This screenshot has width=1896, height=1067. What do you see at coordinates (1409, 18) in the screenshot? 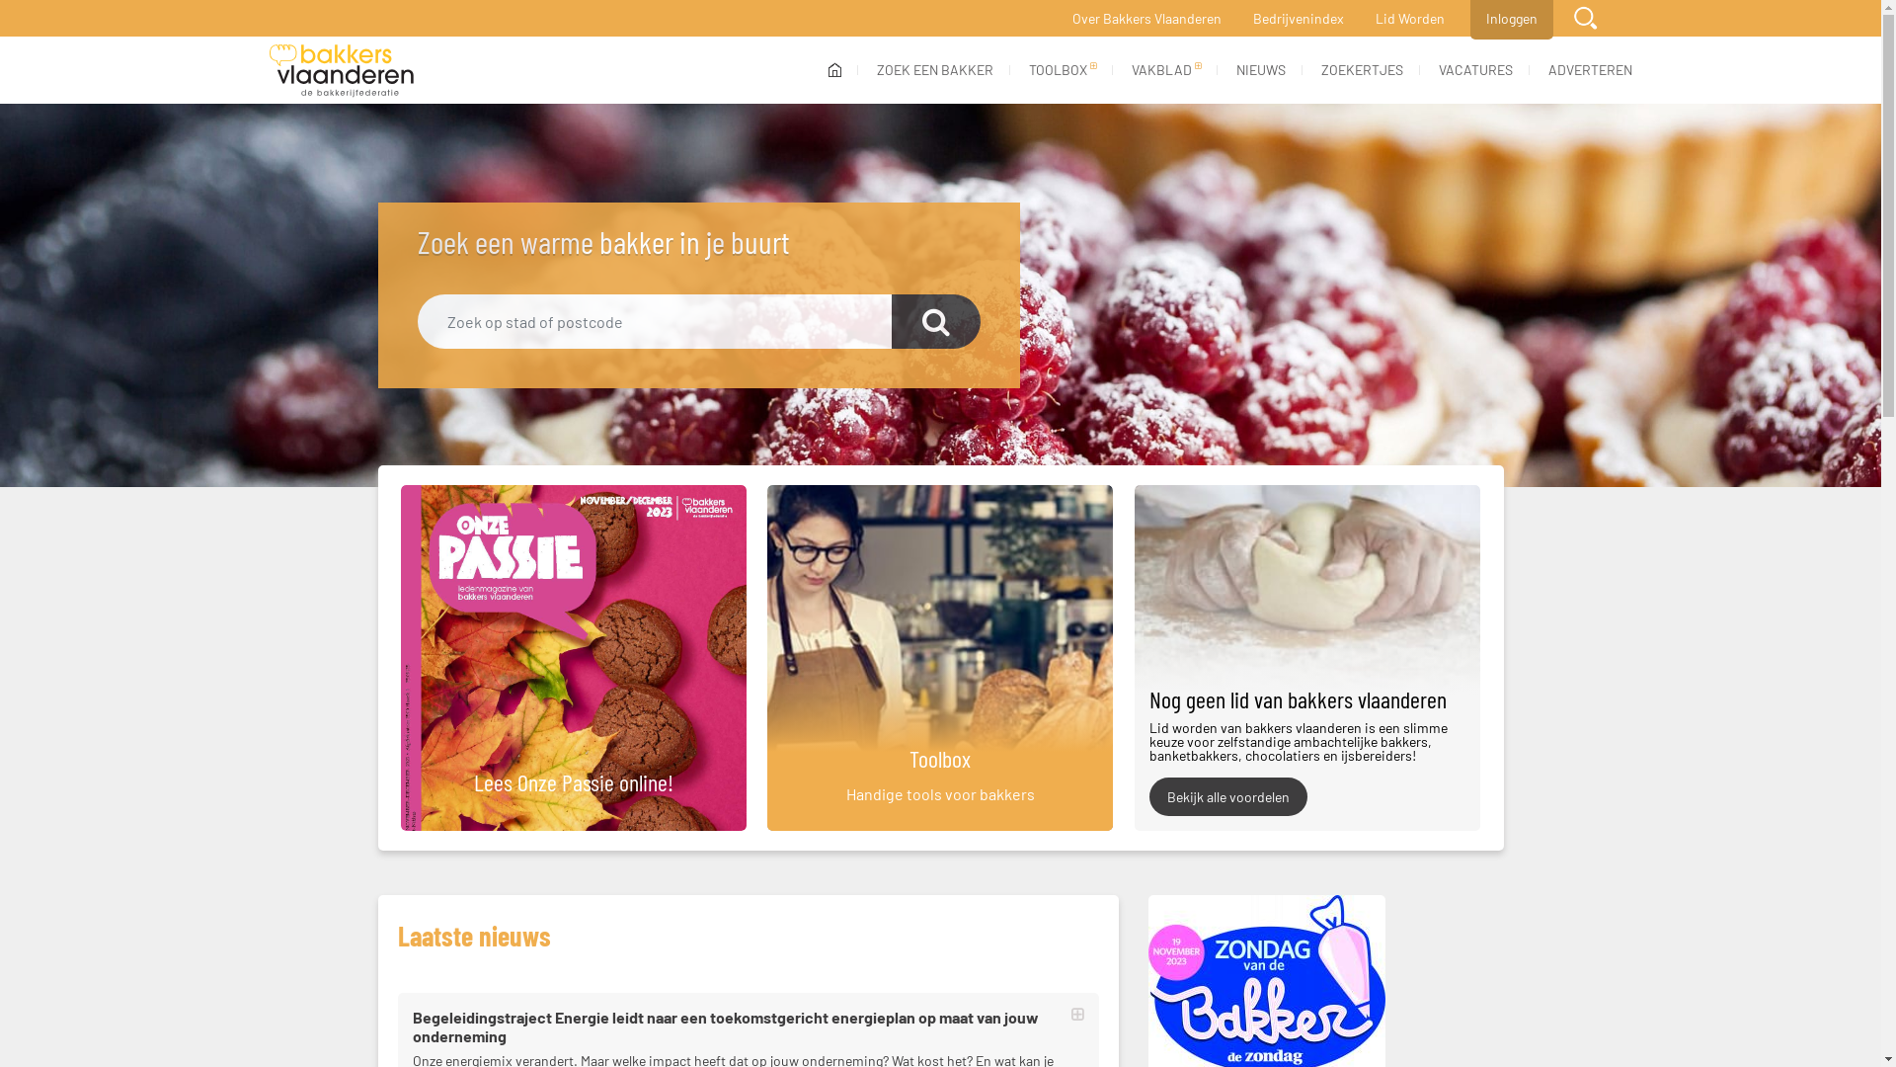
I see `Lid Worden` at bounding box center [1409, 18].